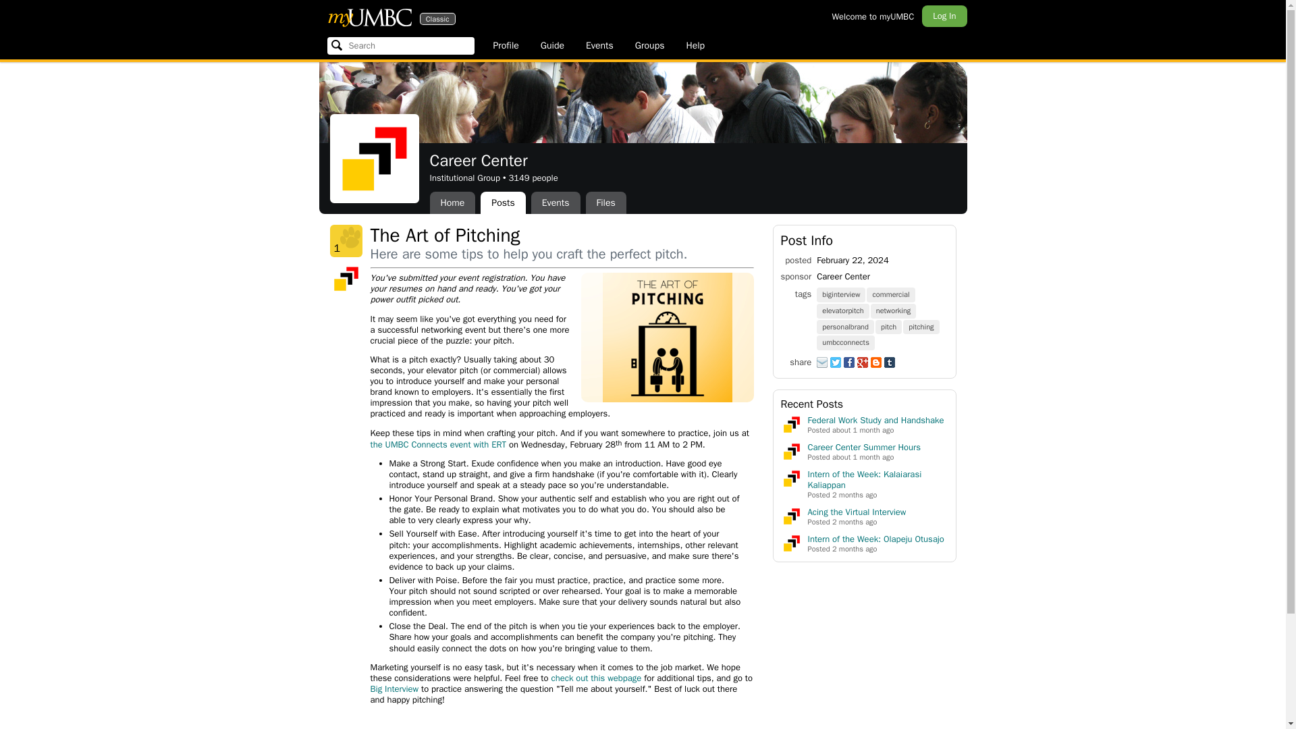 This screenshot has height=729, width=1296. What do you see at coordinates (437, 444) in the screenshot?
I see `the UMBC Connects event with ERT` at bounding box center [437, 444].